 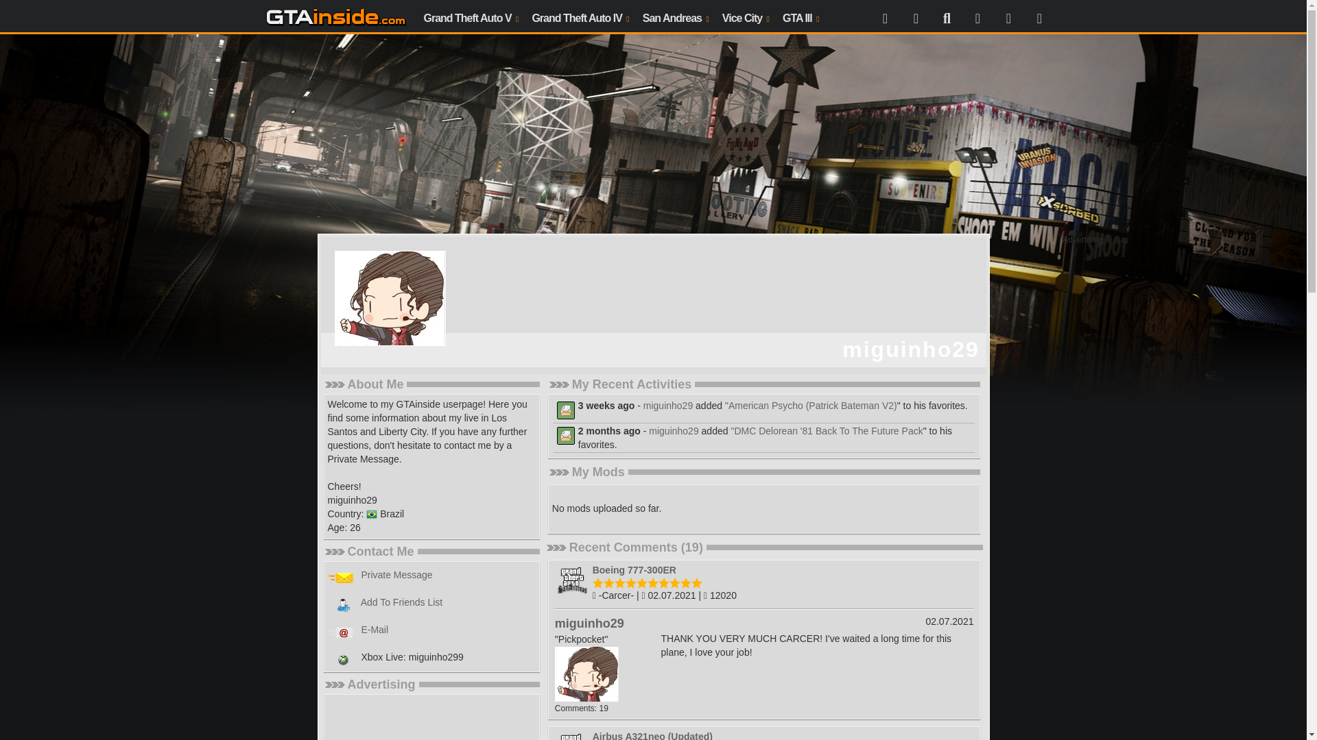 I want to click on Menu, so click(x=885, y=16).